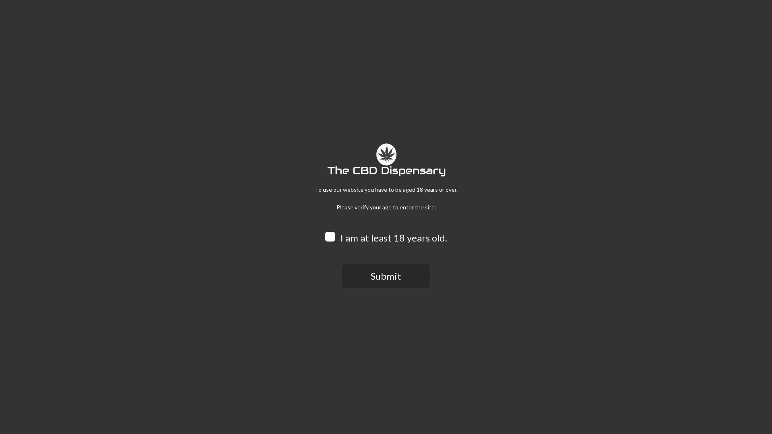  Describe the element at coordinates (296, 38) in the screenshot. I see `ABOUT US` at that location.